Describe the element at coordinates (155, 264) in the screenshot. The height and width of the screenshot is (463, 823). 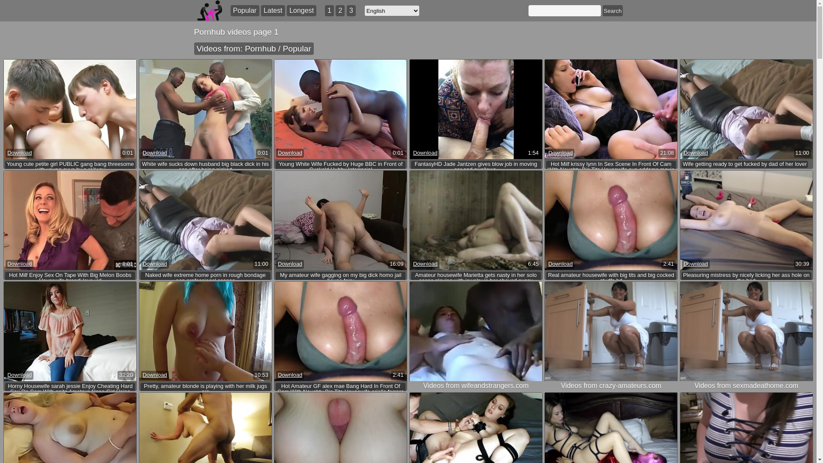
I see `Download` at that location.